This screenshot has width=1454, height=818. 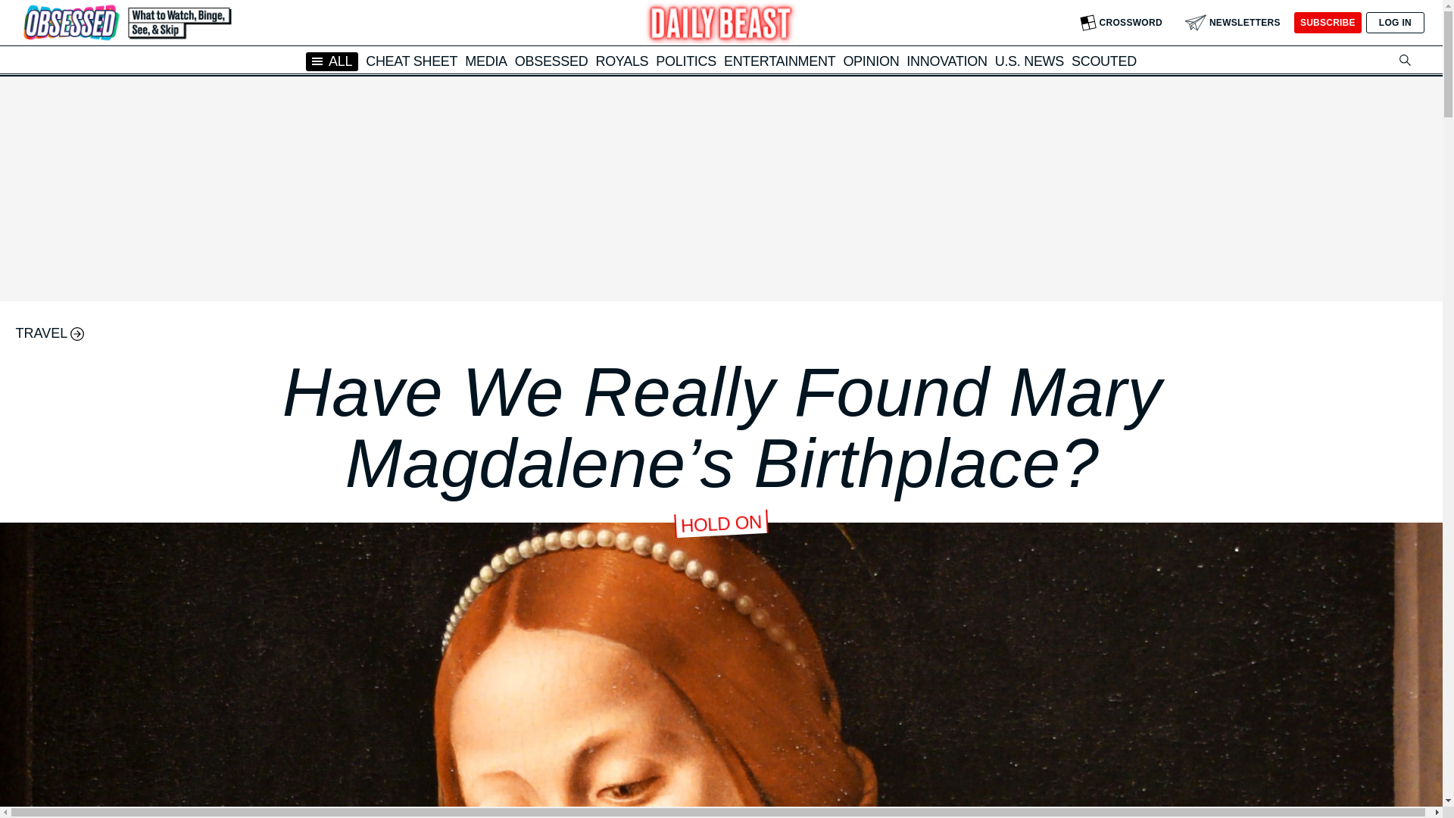 I want to click on LOG IN, so click(x=1395, y=23).